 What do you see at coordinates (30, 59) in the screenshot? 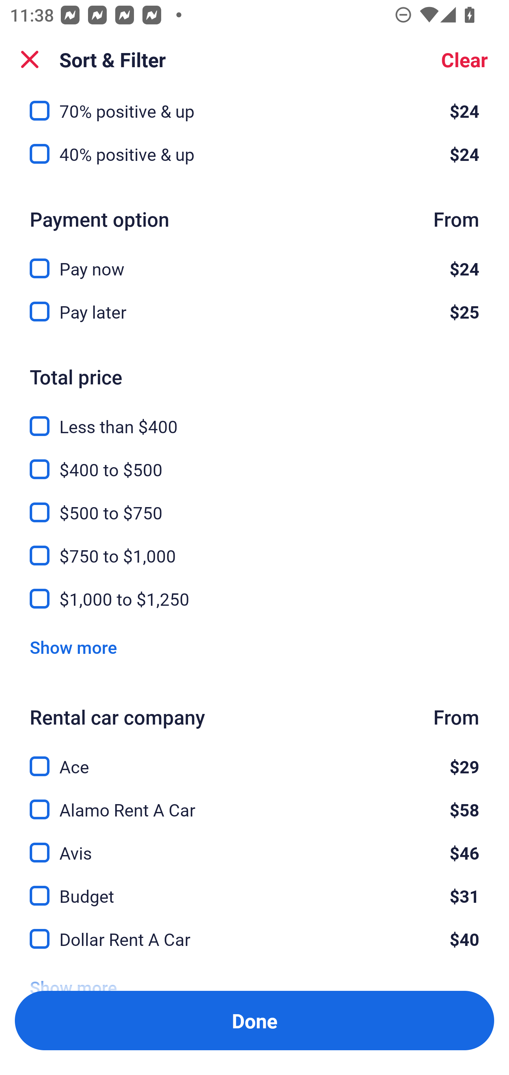
I see `Close Sort and Filter` at bounding box center [30, 59].